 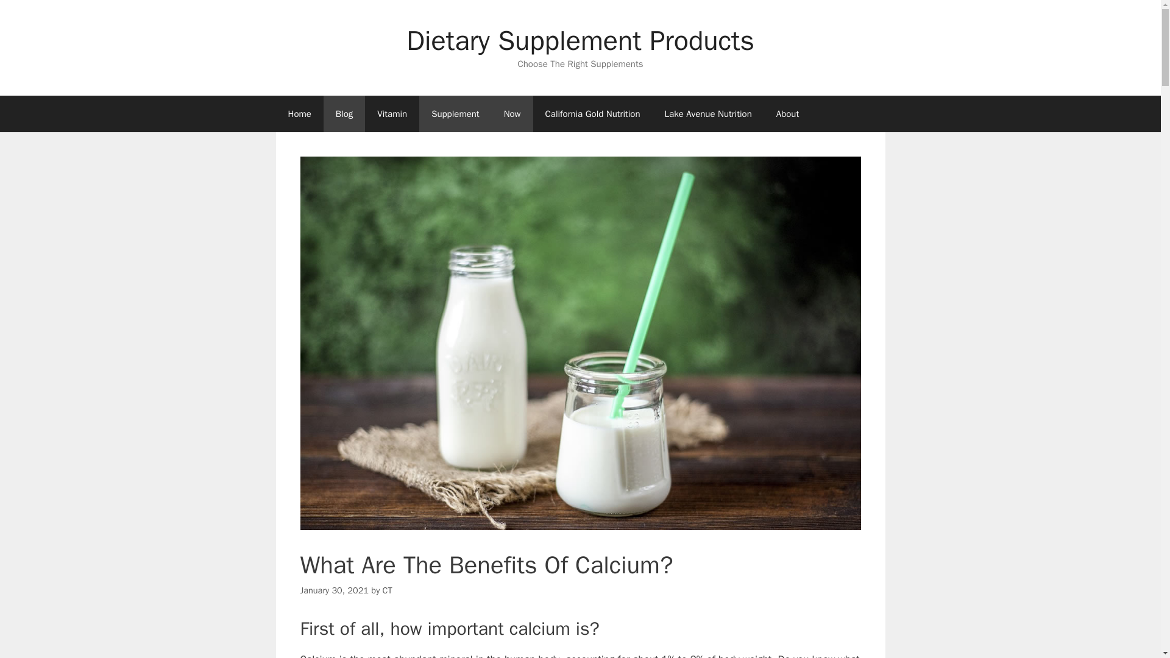 What do you see at coordinates (708, 113) in the screenshot?
I see `Lake Avenue Nutrition` at bounding box center [708, 113].